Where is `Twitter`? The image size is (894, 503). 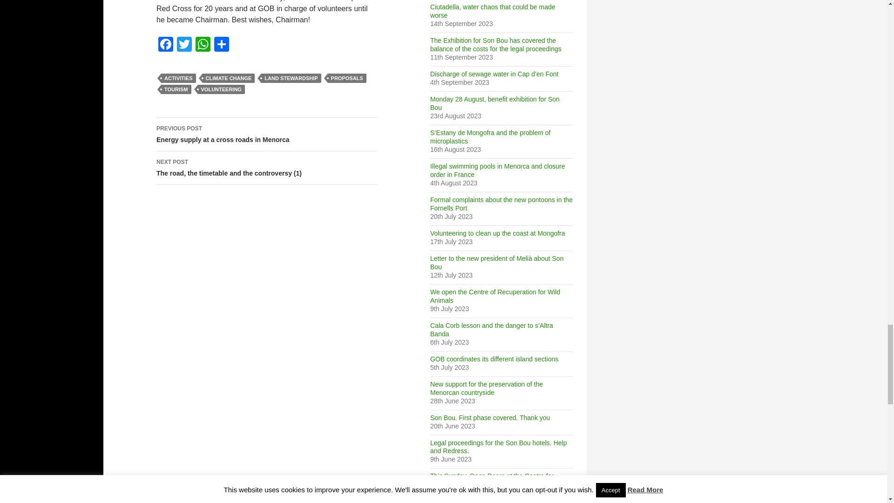 Twitter is located at coordinates (184, 45).